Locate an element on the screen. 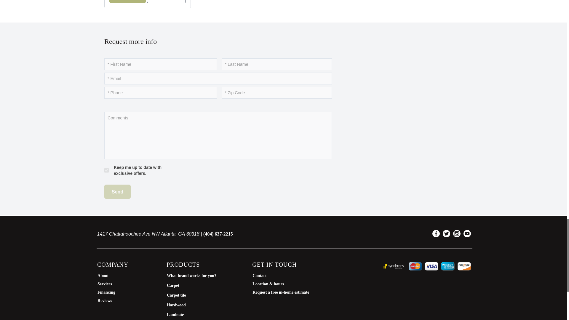 This screenshot has width=569, height=320. Twitter is located at coordinates (446, 233).